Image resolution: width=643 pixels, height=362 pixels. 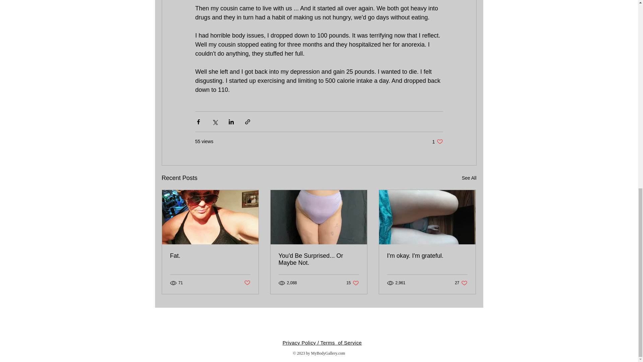 What do you see at coordinates (246, 283) in the screenshot?
I see `See All` at bounding box center [246, 283].